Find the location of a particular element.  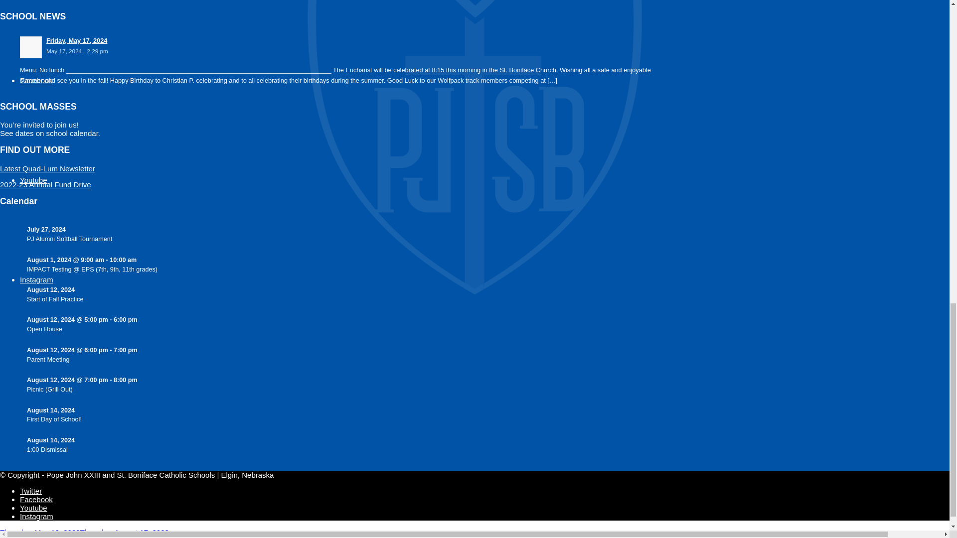

Instagram is located at coordinates (37, 279).